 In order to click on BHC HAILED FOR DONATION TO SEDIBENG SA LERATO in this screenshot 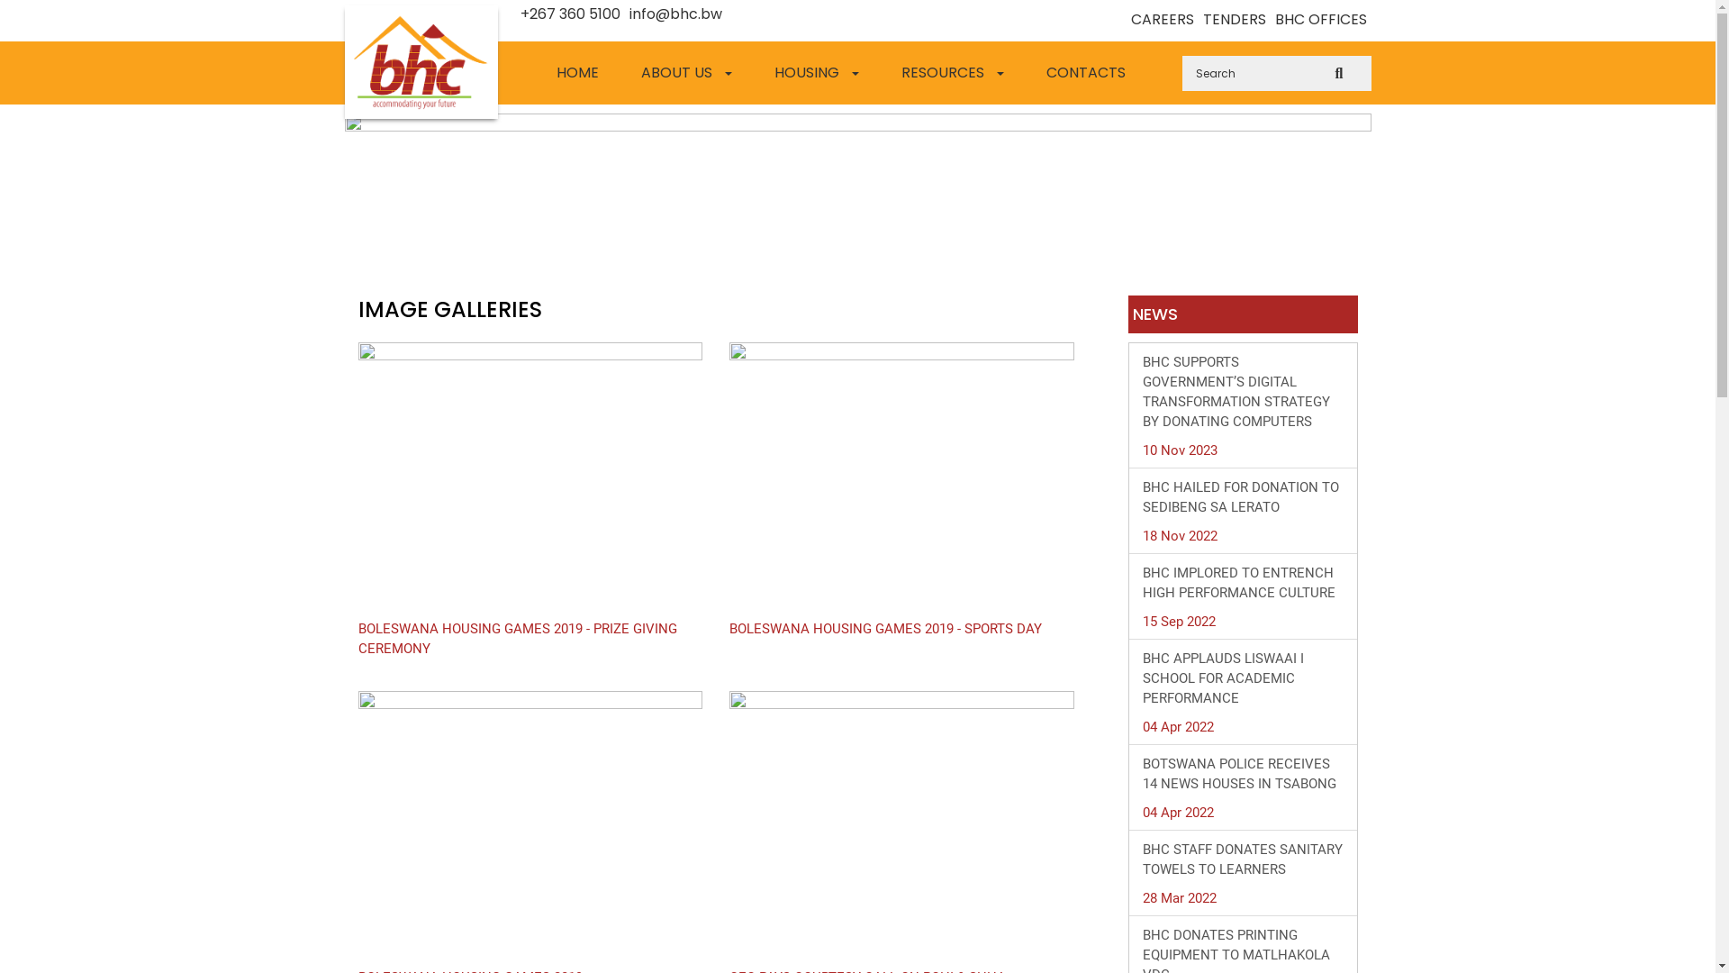, I will do `click(1243, 497)`.